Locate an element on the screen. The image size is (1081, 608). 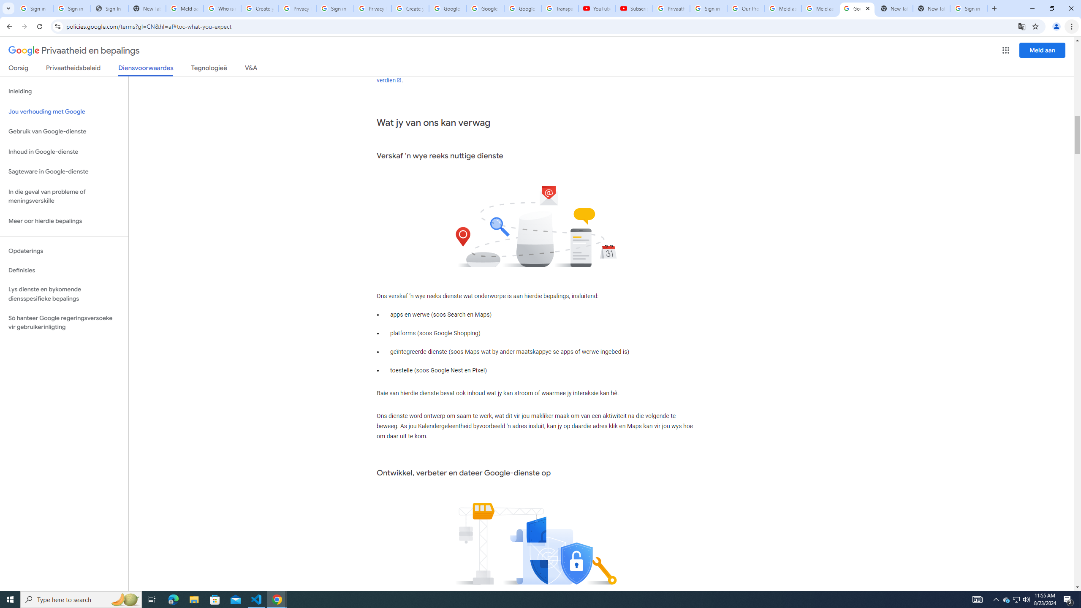
Meld aan is located at coordinates (1043, 50).